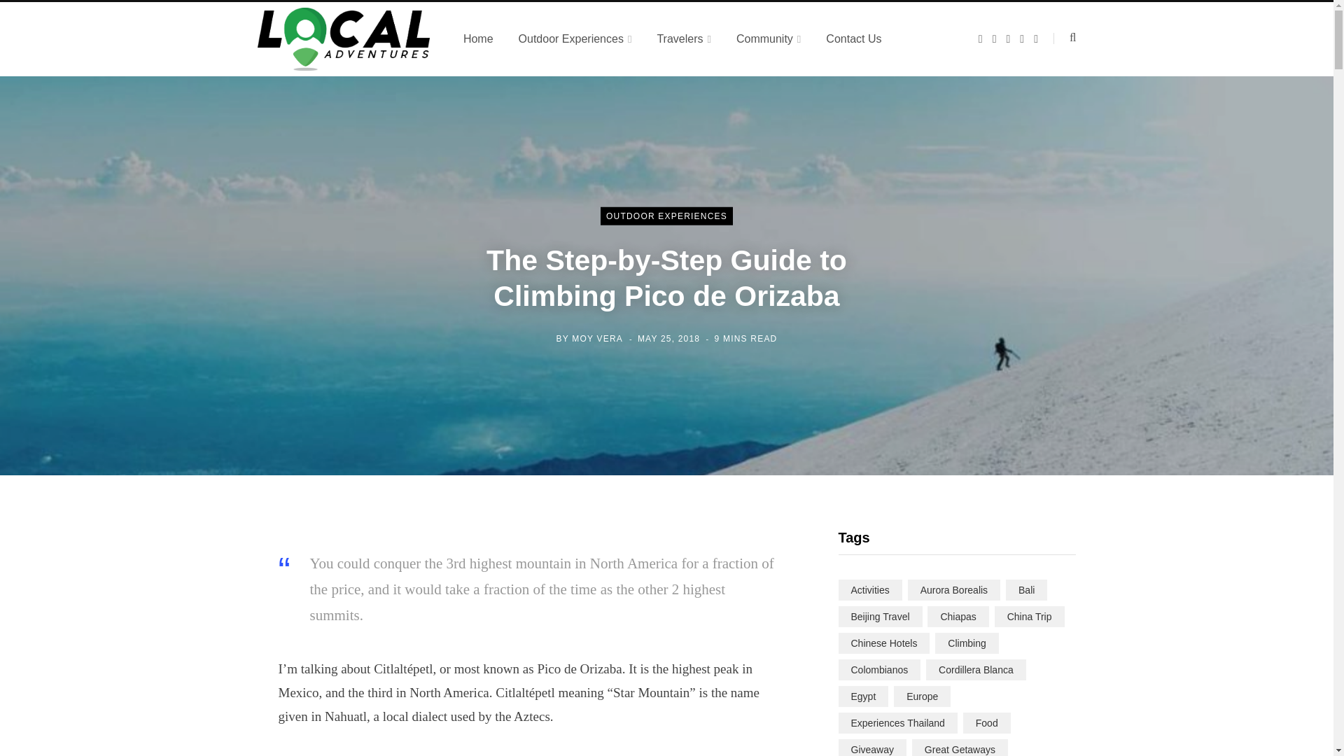  What do you see at coordinates (683, 38) in the screenshot?
I see `Travelers` at bounding box center [683, 38].